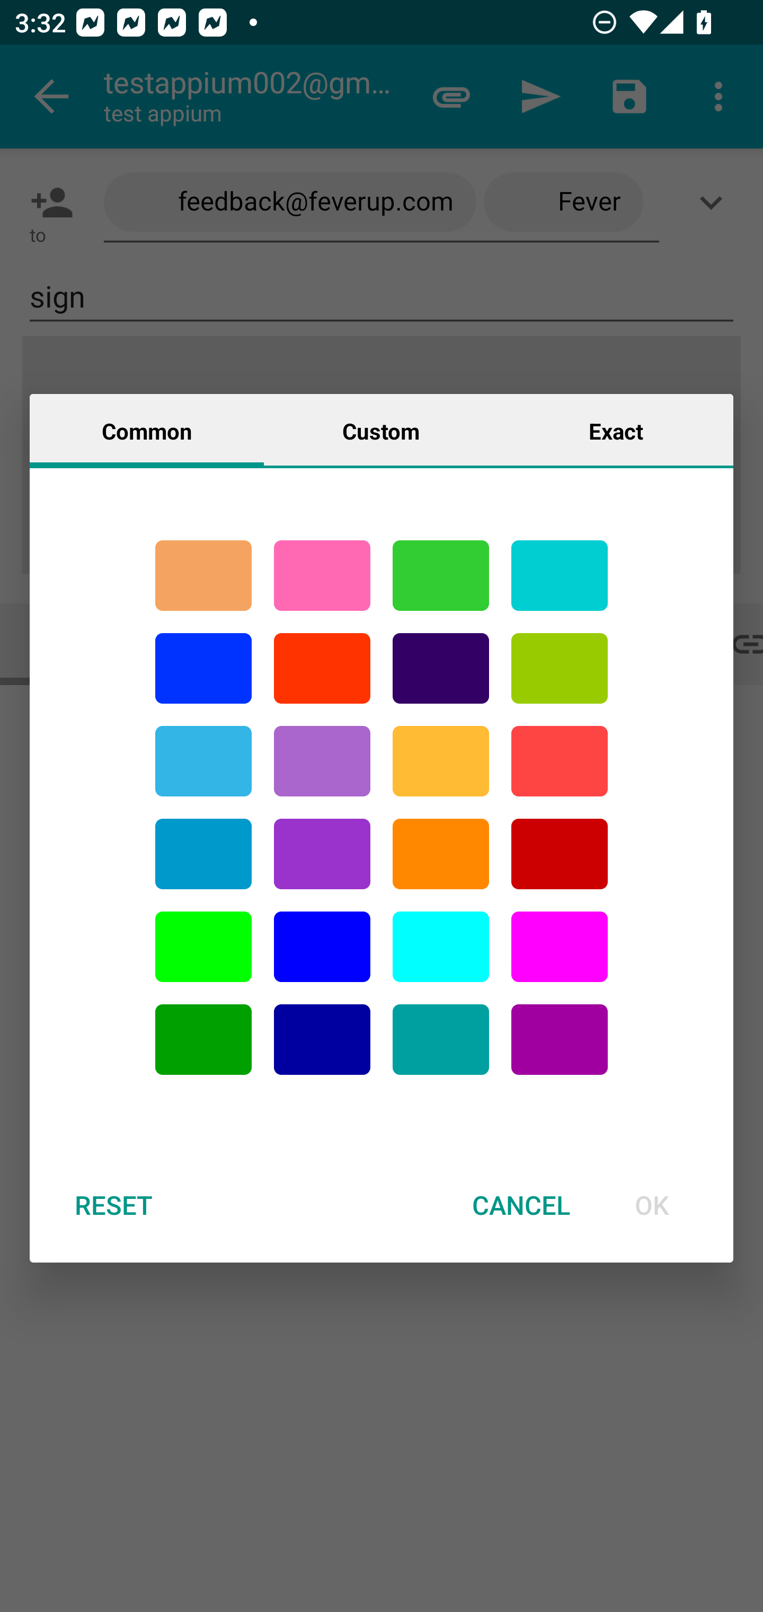 This screenshot has height=1612, width=763. Describe the element at coordinates (560, 947) in the screenshot. I see `Light purple` at that location.